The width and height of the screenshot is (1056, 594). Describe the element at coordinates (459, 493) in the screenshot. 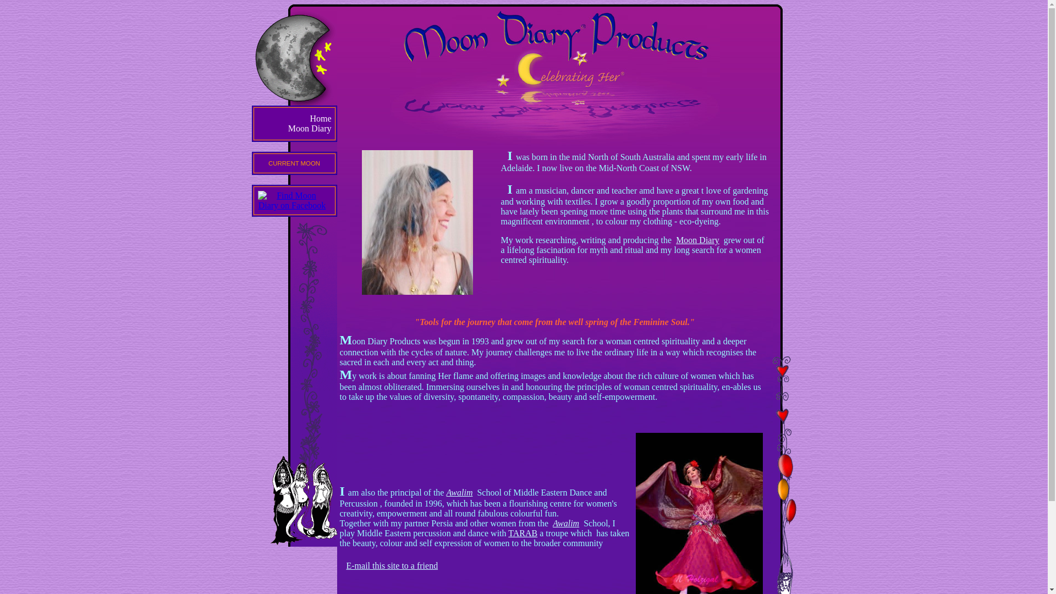

I see `Awalim` at that location.